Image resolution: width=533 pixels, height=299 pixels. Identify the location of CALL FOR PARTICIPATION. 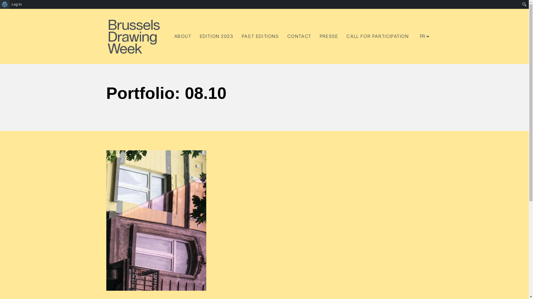
(378, 37).